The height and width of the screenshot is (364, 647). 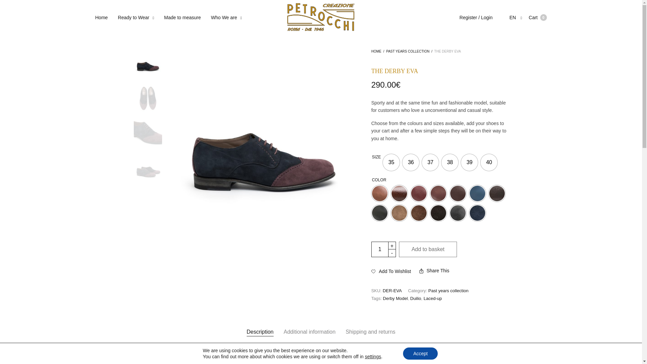 I want to click on 37, so click(x=469, y=162).